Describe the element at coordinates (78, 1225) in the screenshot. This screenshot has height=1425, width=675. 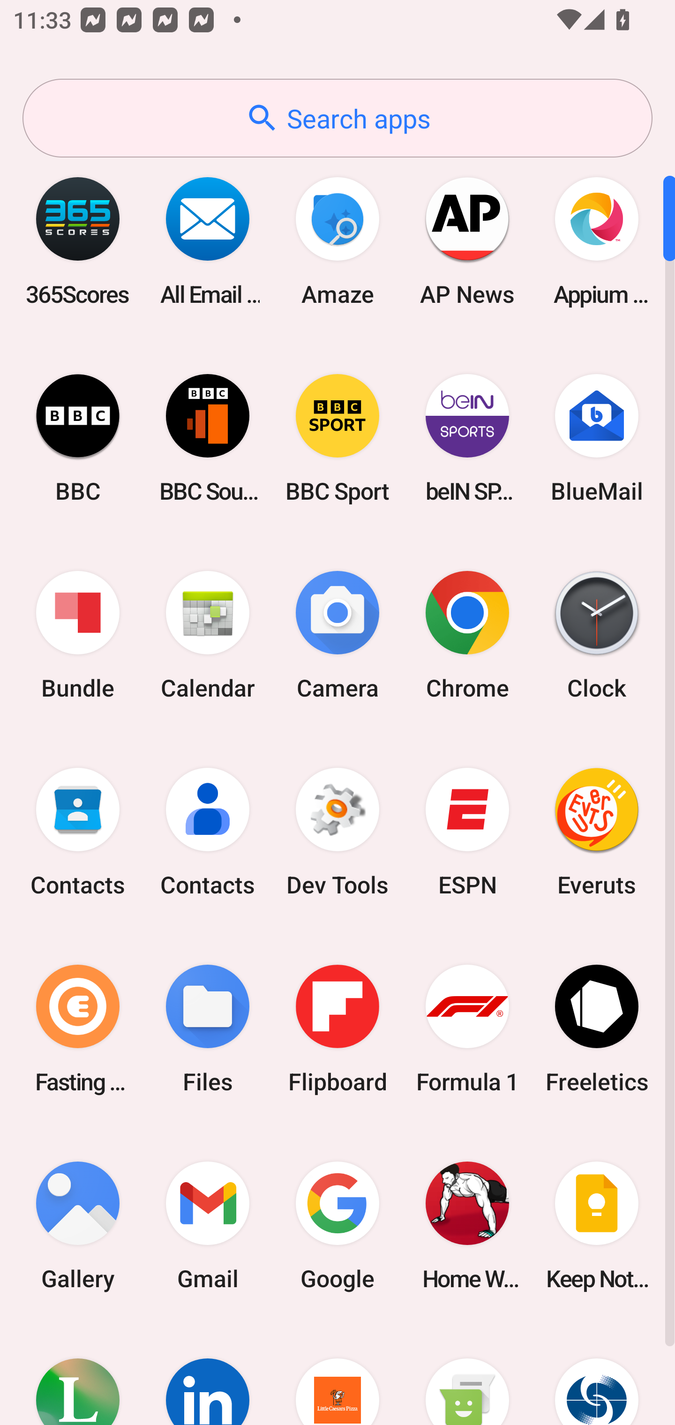
I see `Gallery` at that location.